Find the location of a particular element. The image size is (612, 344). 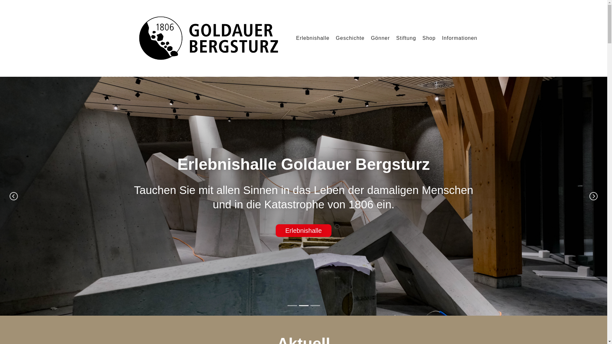

3 is located at coordinates (315, 306).